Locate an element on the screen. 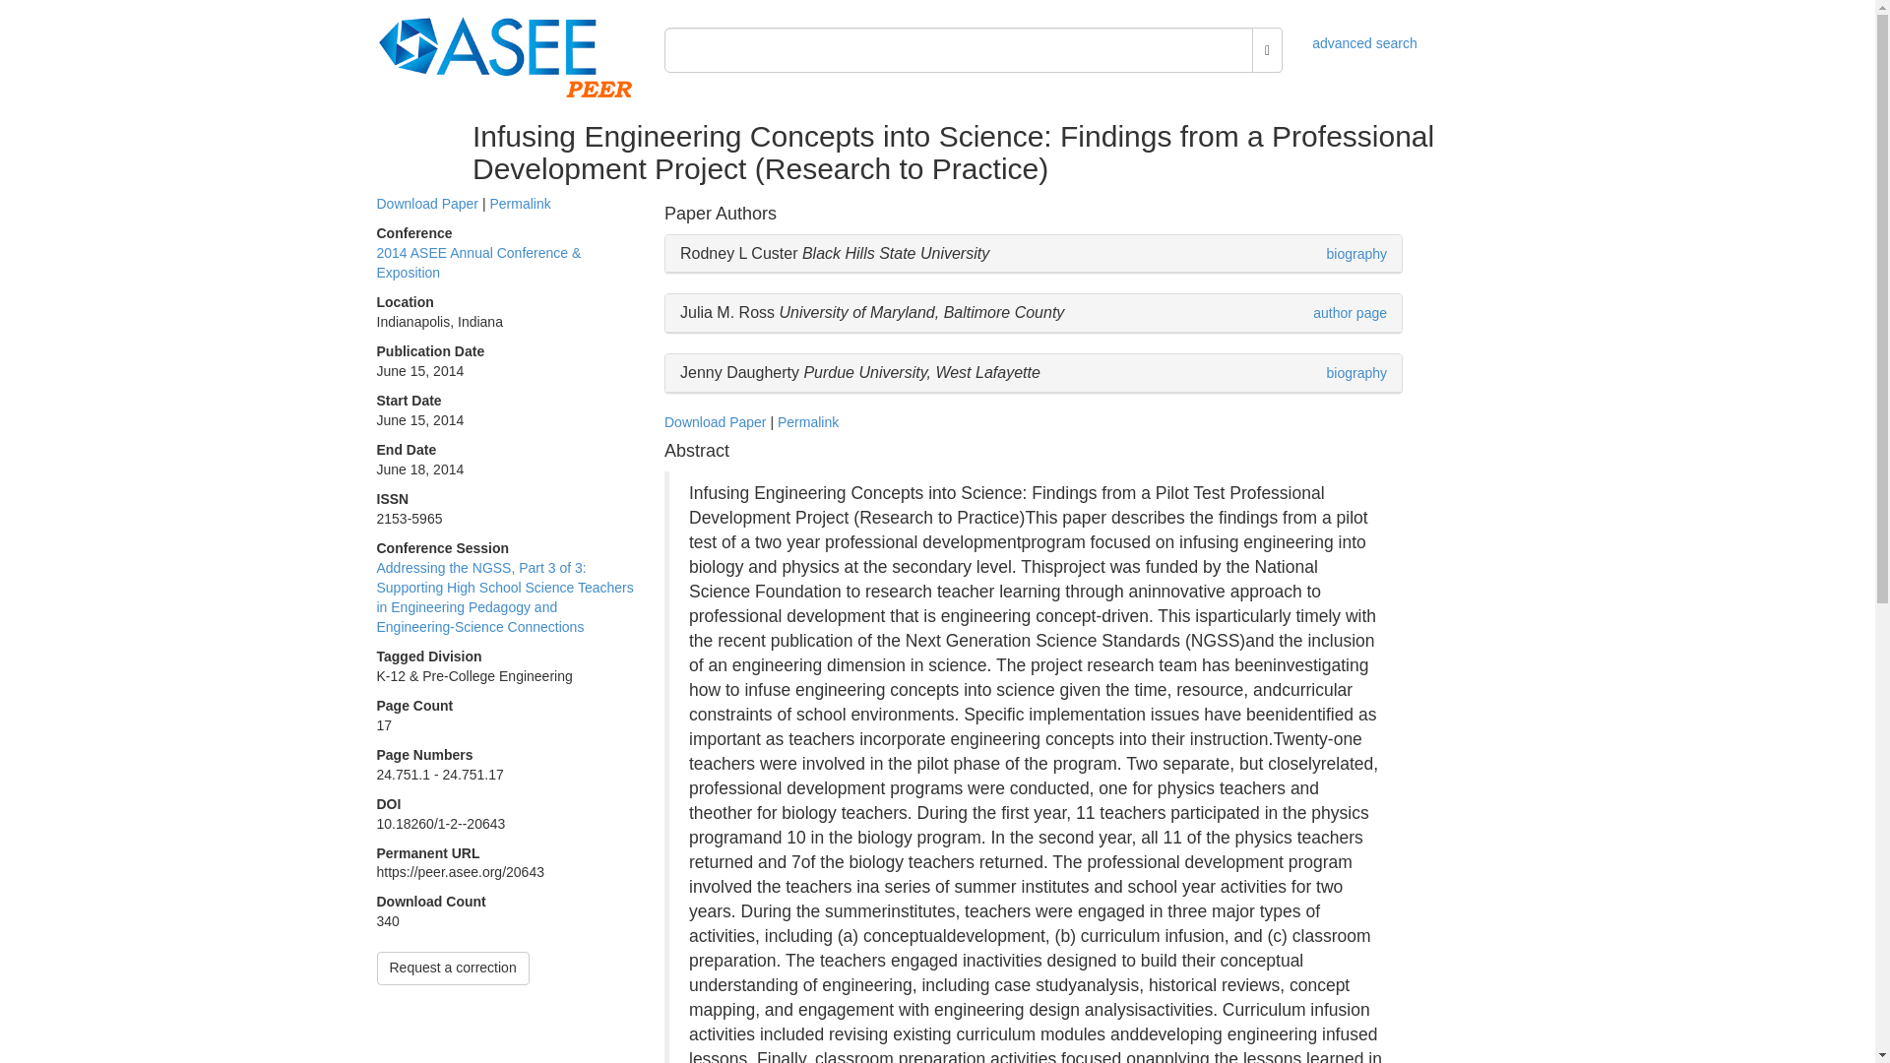 Image resolution: width=1890 pixels, height=1063 pixels. Search is located at coordinates (1267, 50).